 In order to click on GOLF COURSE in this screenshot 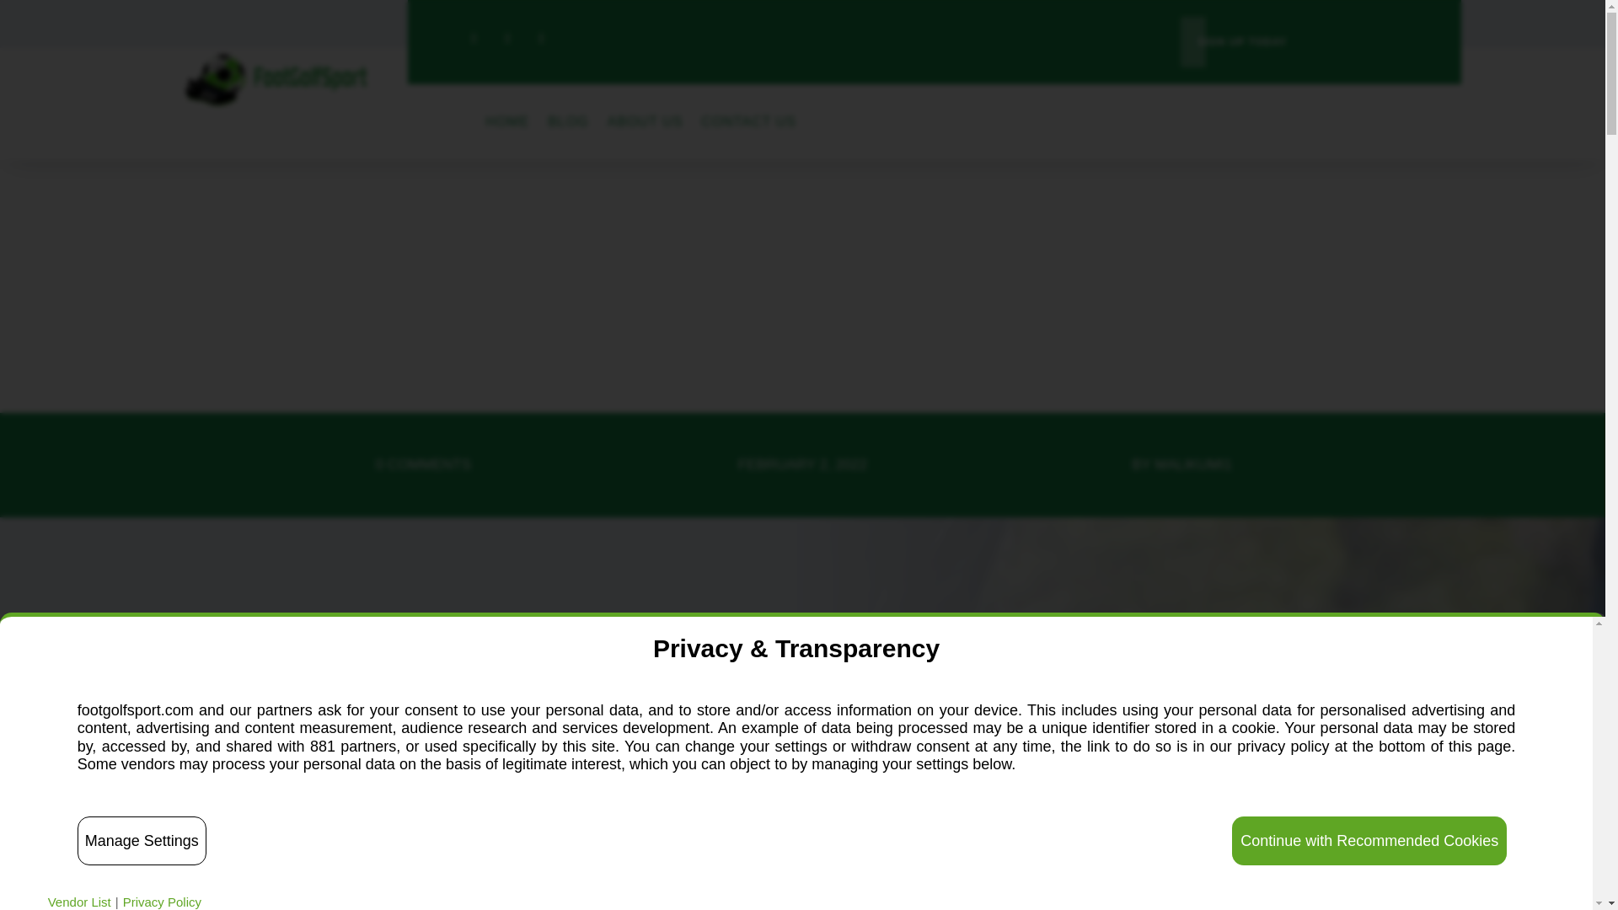, I will do `click(479, 661)`.